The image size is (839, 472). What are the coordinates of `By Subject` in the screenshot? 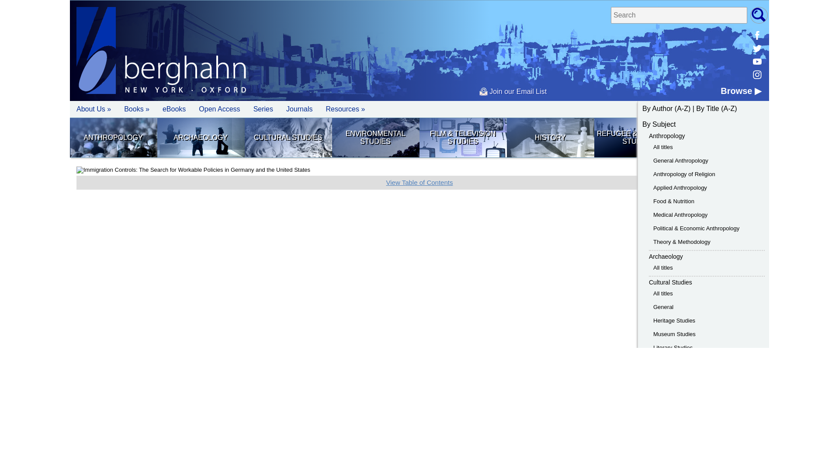 It's located at (659, 124).